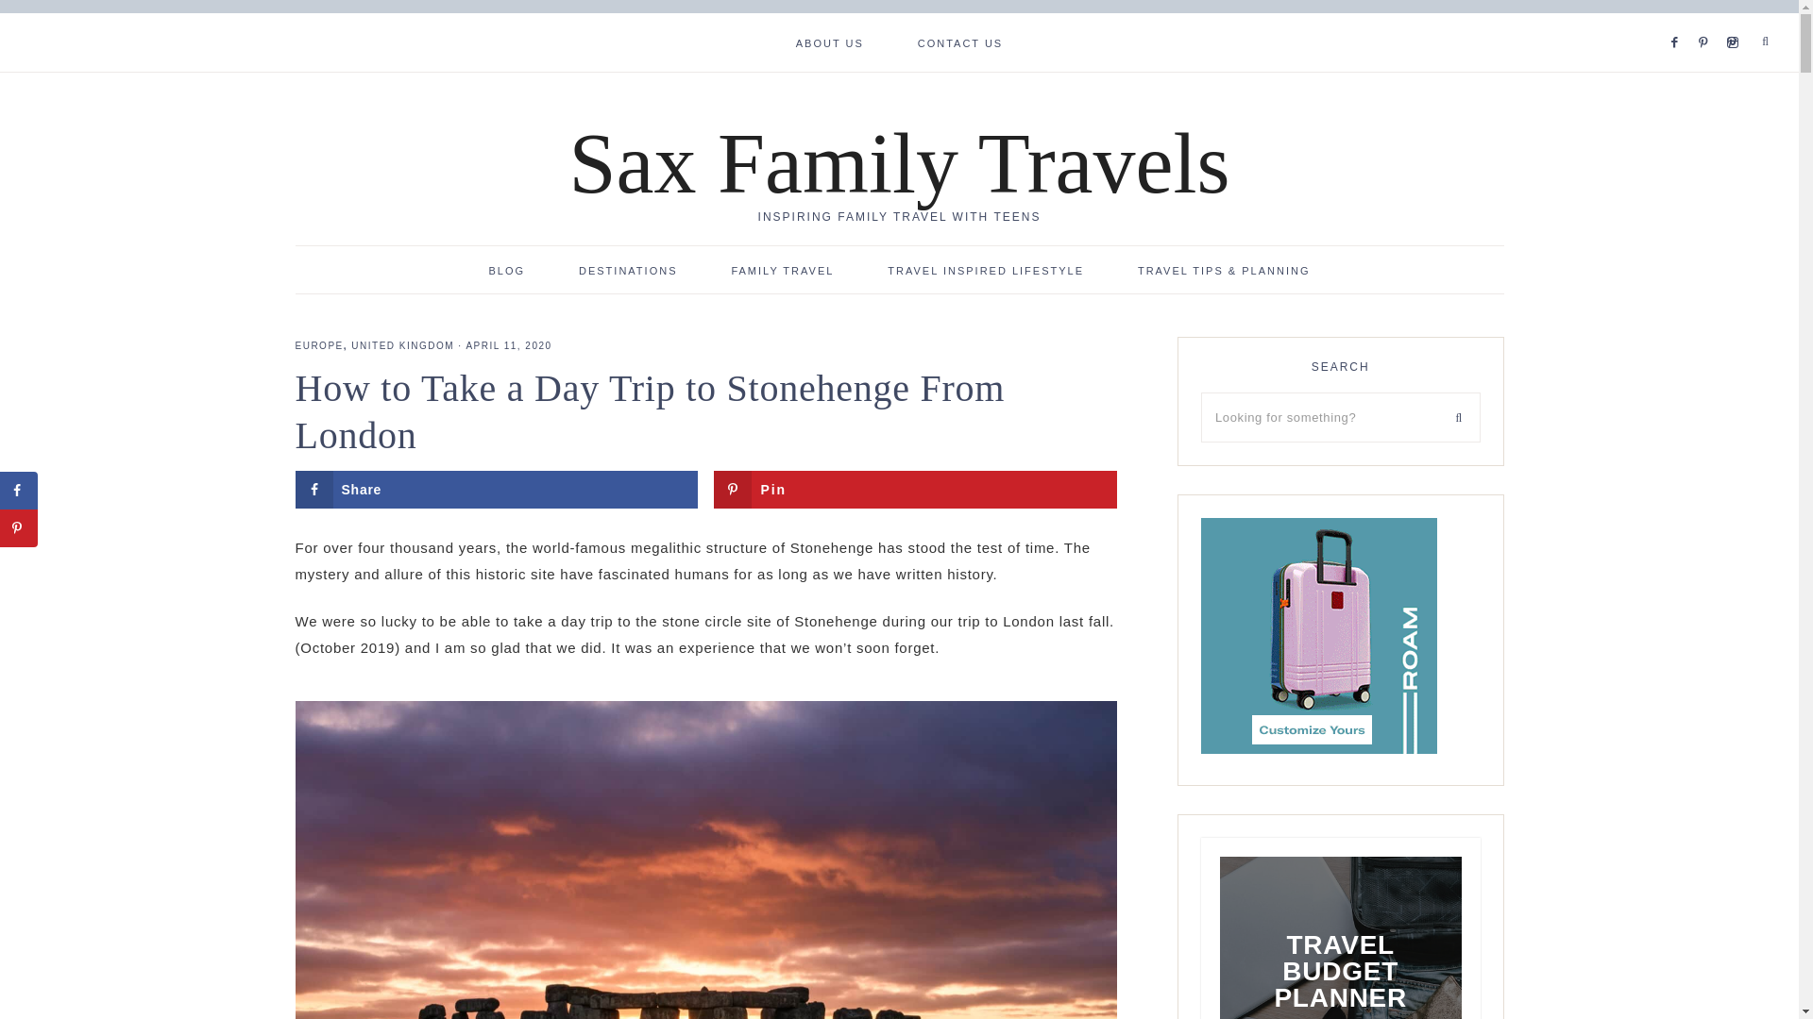 The height and width of the screenshot is (1019, 1813). Describe the element at coordinates (507, 269) in the screenshot. I see `BLOG` at that location.